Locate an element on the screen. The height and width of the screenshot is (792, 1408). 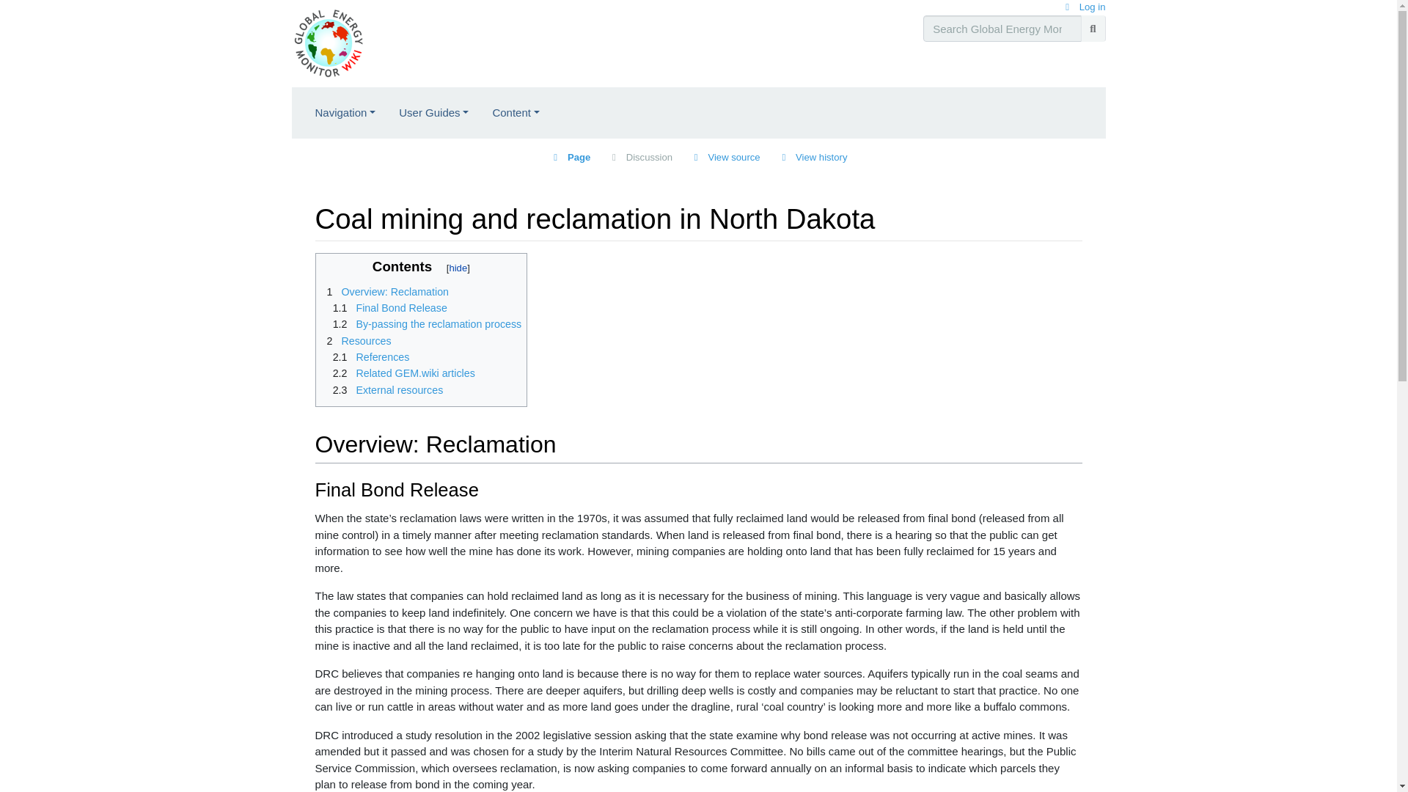
Page is located at coordinates (571, 157).